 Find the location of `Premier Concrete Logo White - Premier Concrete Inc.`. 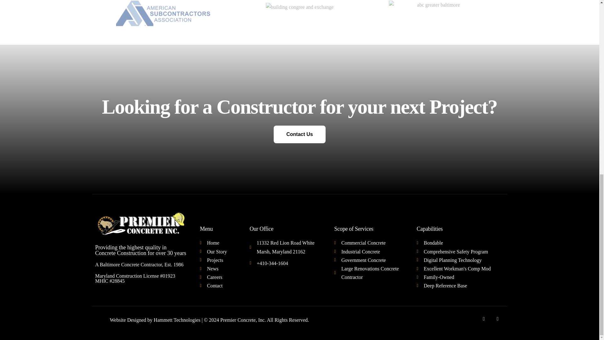

Premier Concrete Logo White - Premier Concrete Inc. is located at coordinates (141, 224).